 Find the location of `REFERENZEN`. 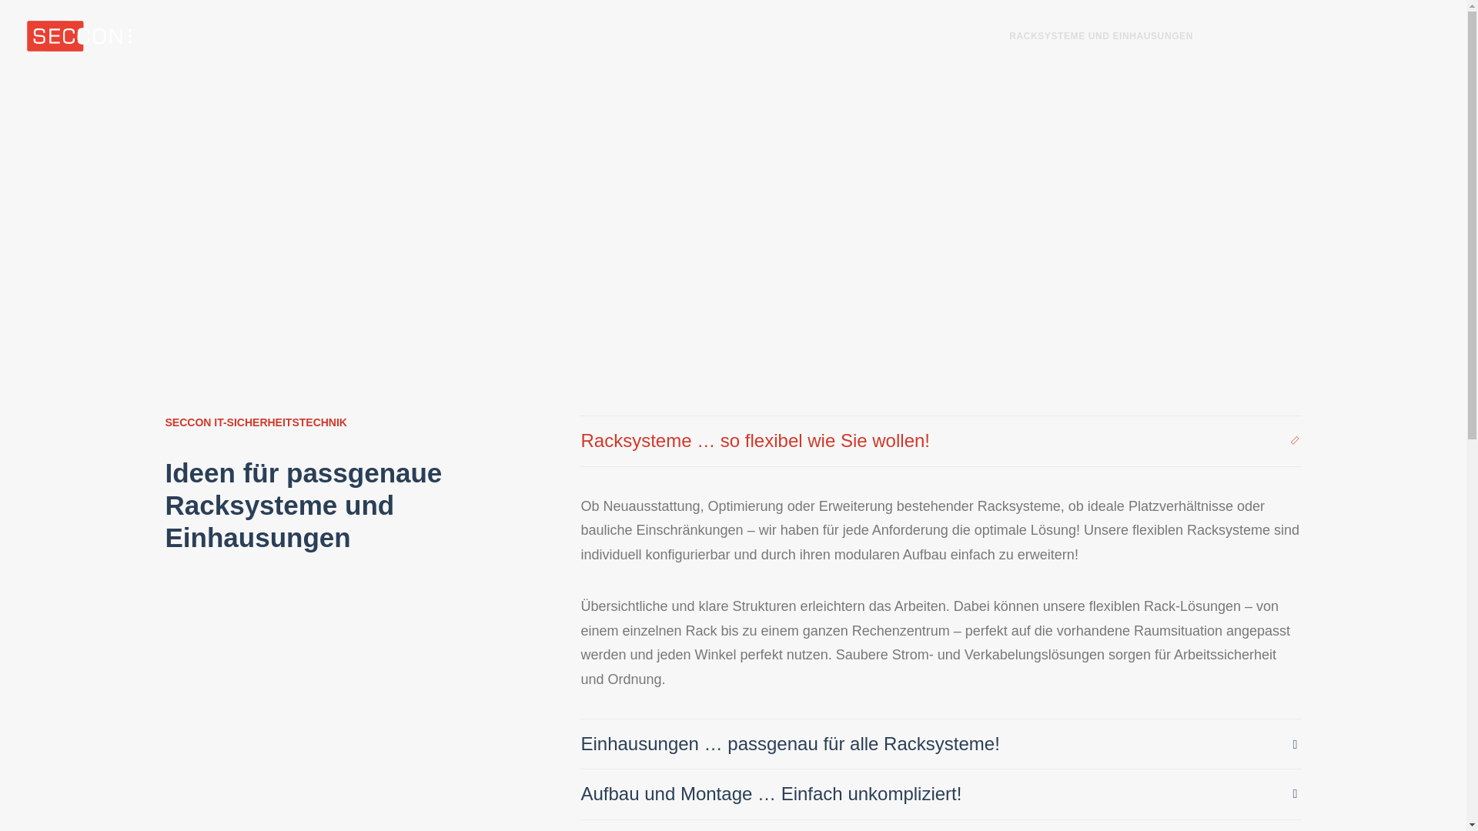

REFERENZEN is located at coordinates (1296, 36).